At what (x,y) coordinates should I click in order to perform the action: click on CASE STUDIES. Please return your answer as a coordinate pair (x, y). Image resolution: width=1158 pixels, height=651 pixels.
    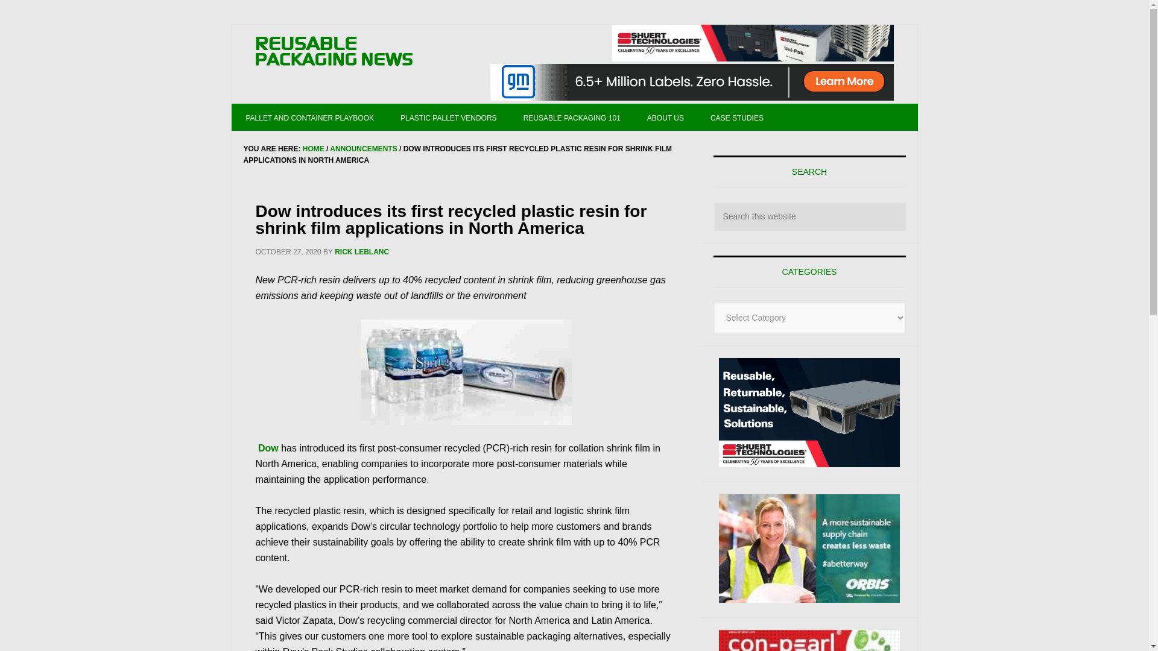
    Looking at the image, I should click on (737, 117).